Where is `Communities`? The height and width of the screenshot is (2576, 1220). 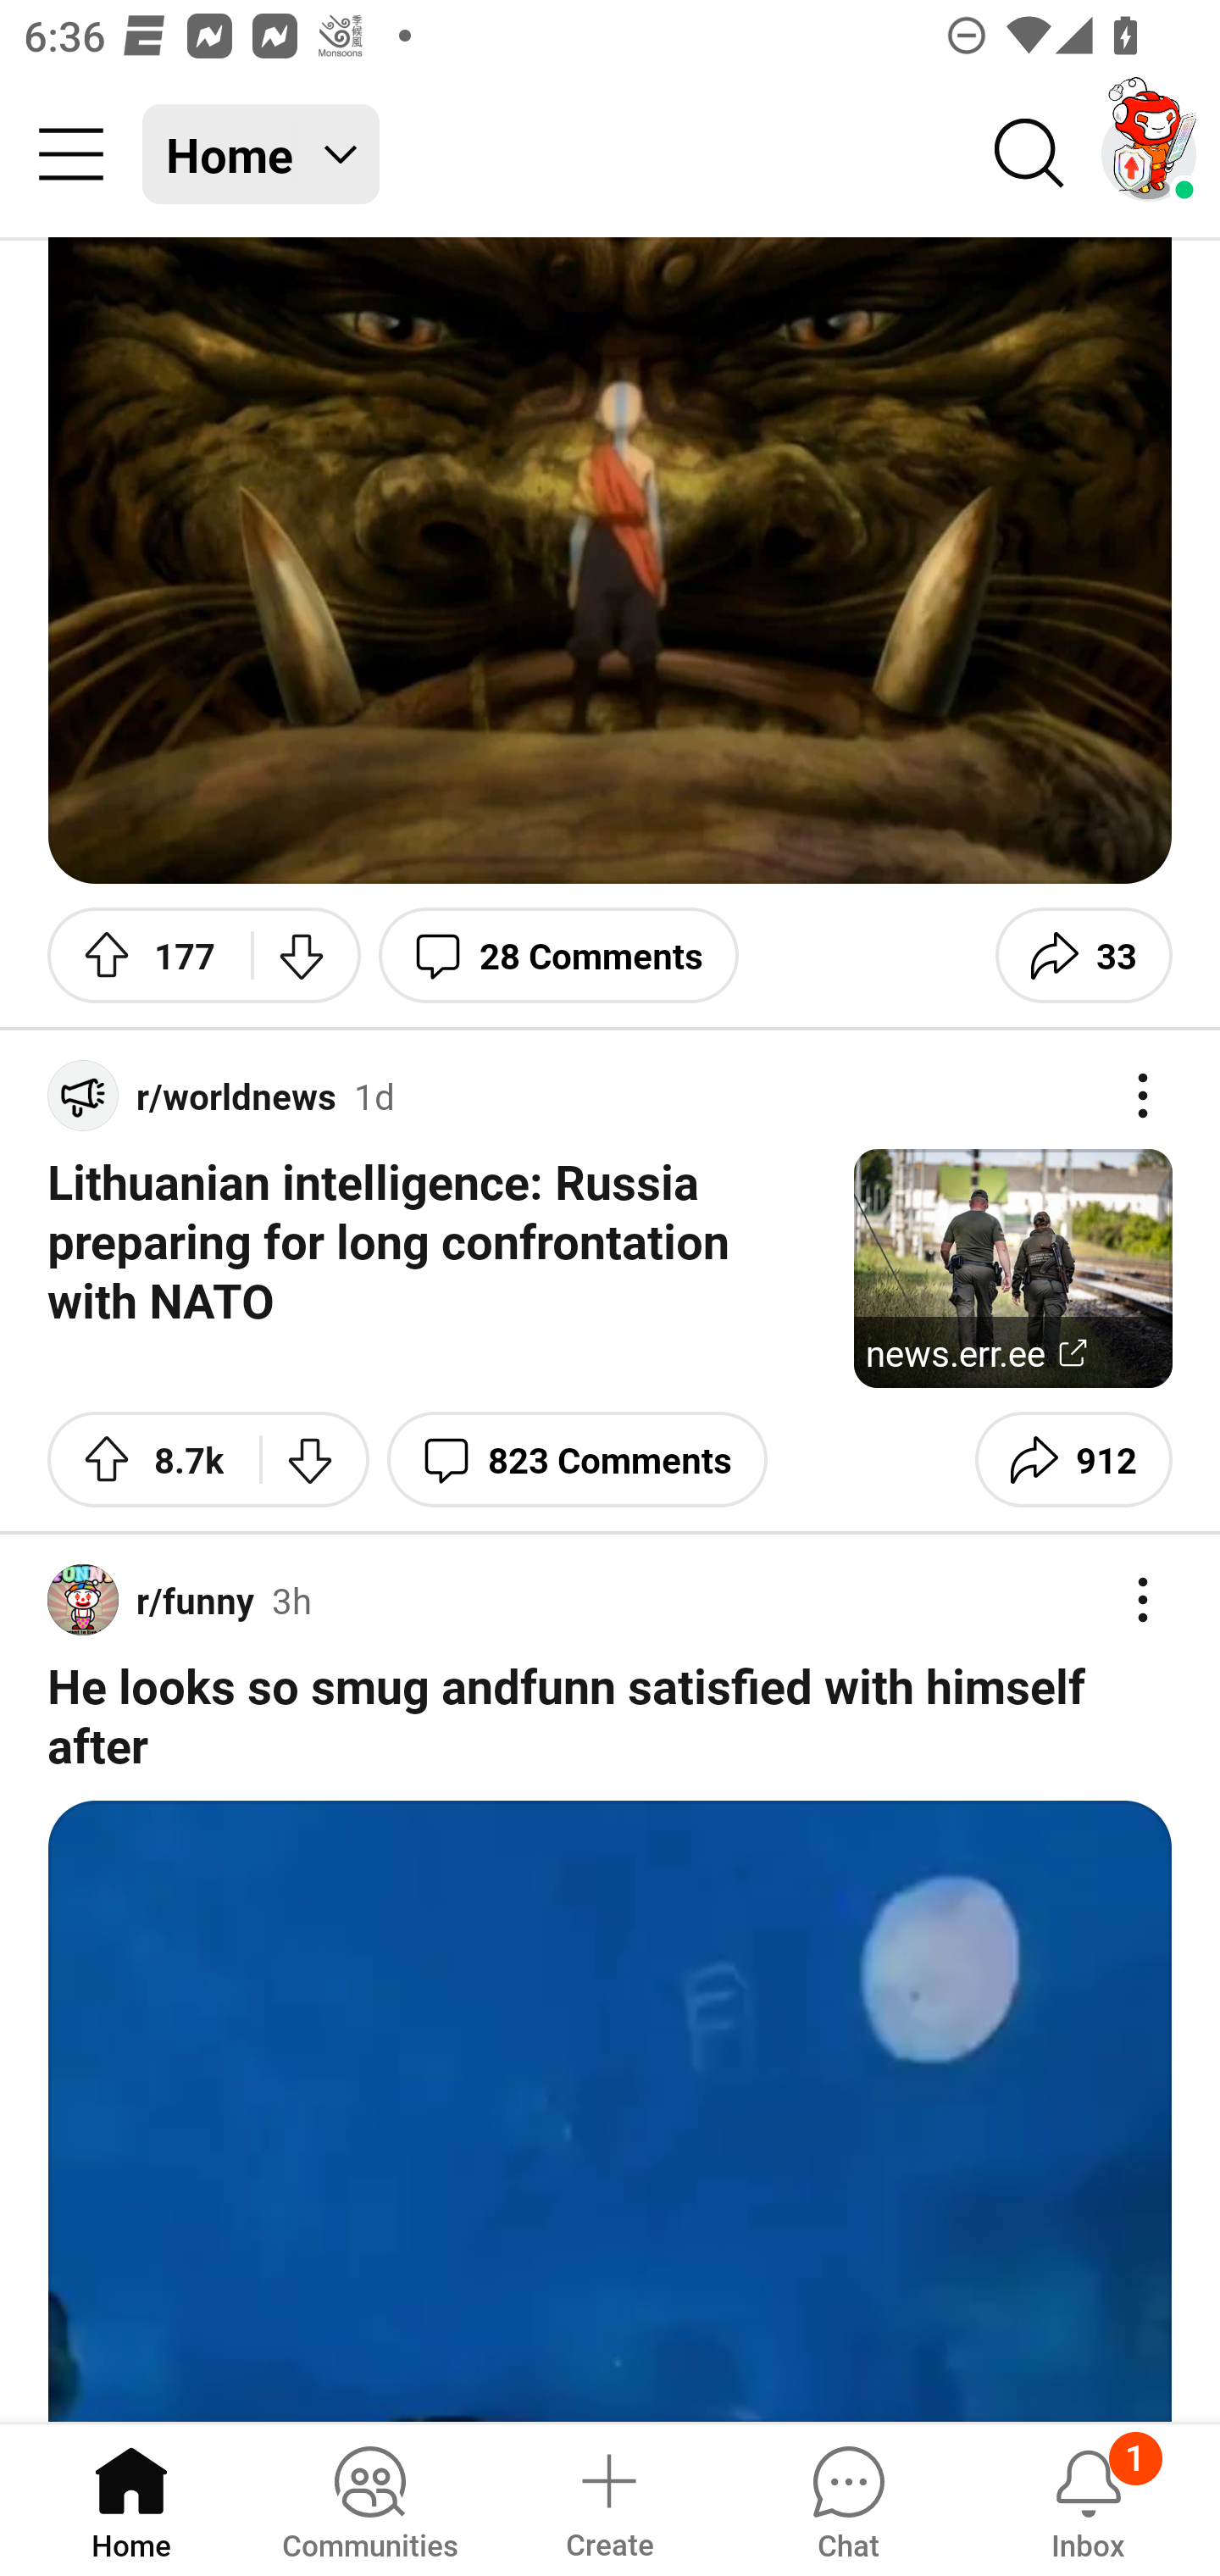 Communities is located at coordinates (369, 2498).